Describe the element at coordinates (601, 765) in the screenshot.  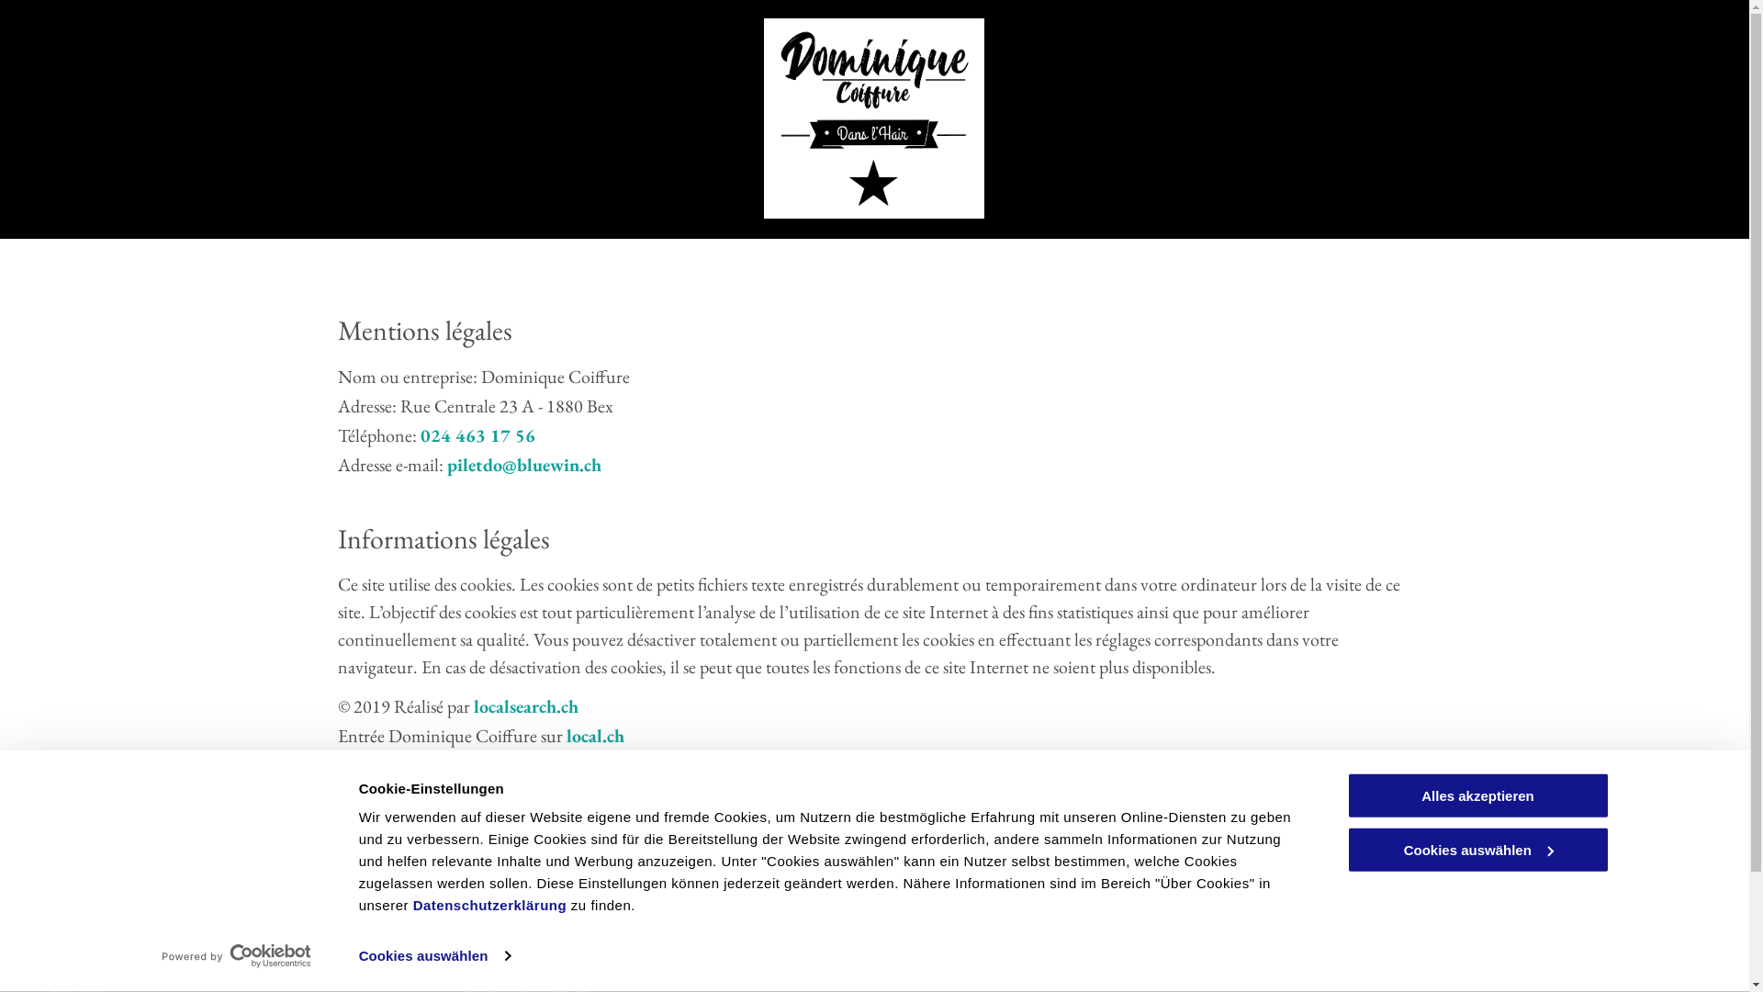
I see `search.ch` at that location.